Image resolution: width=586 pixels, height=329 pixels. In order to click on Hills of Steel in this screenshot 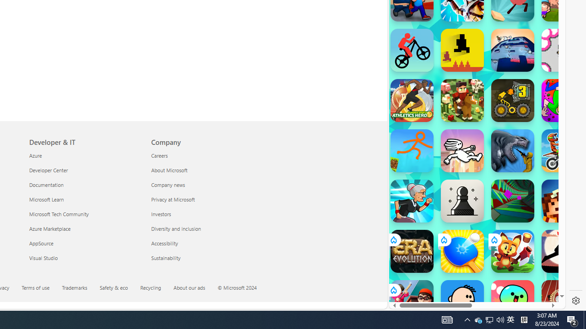, I will do `click(423, 133)`.